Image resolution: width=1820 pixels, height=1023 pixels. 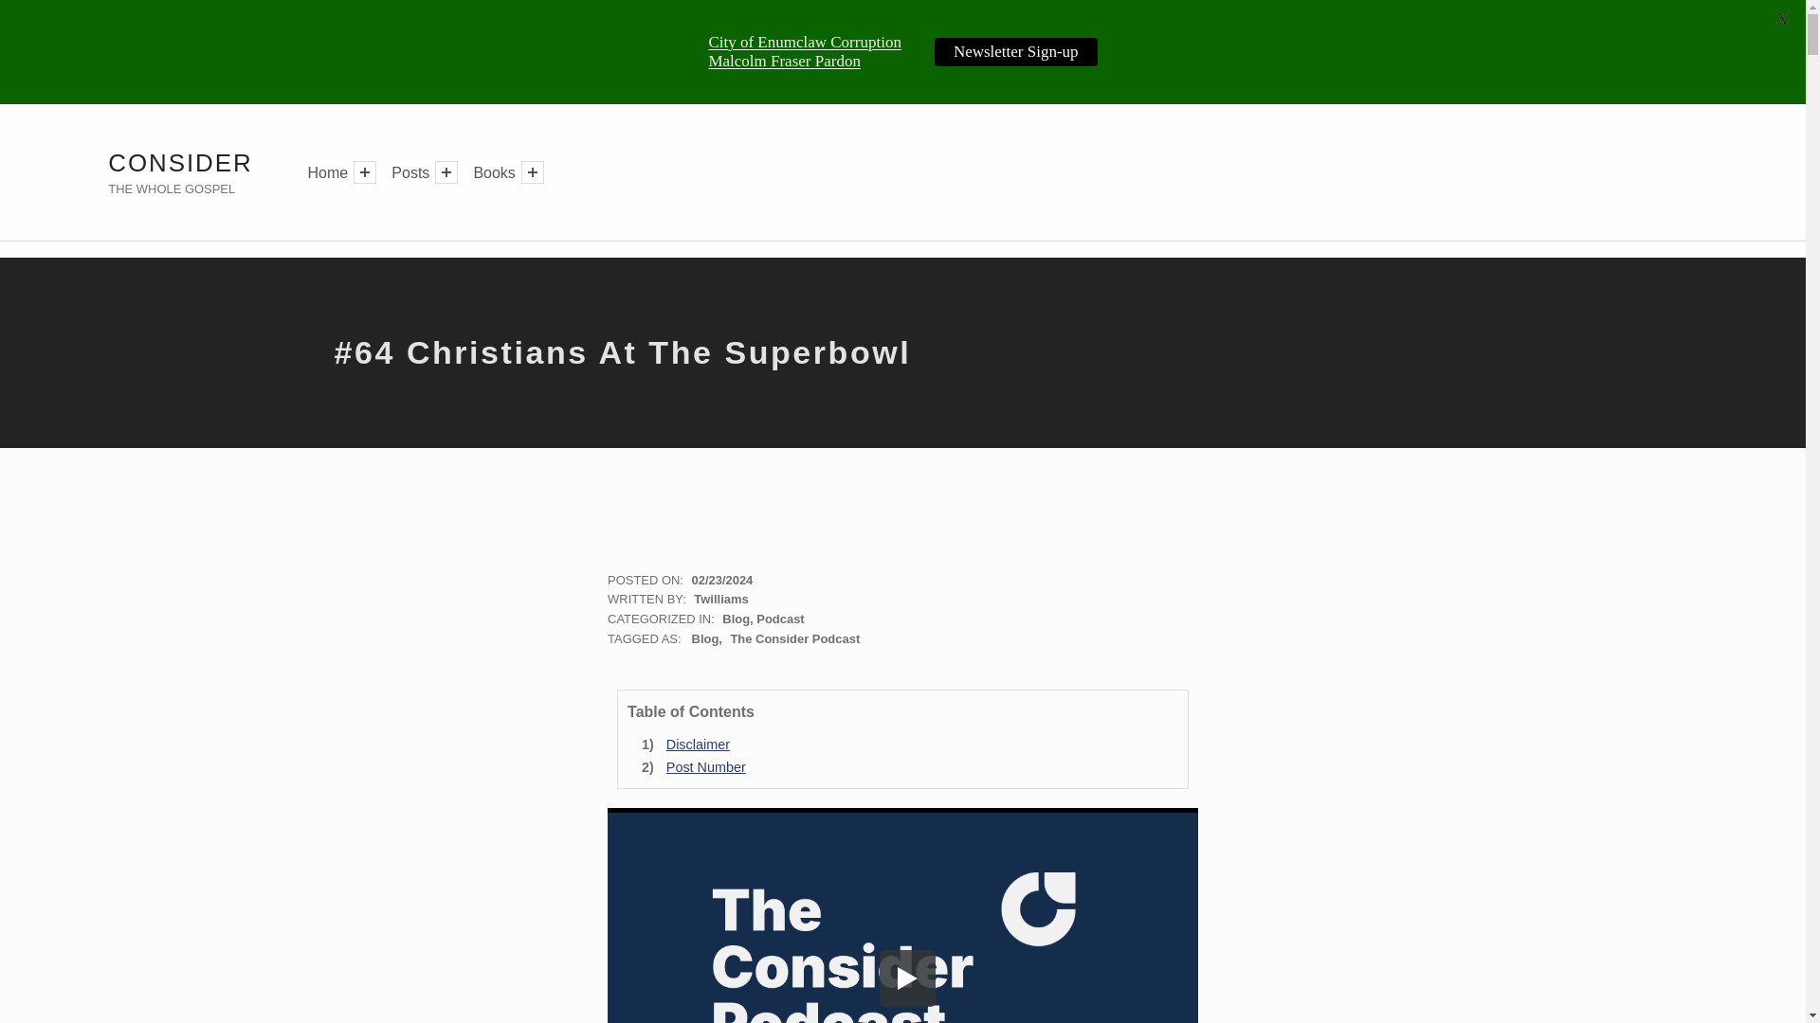 What do you see at coordinates (494, 172) in the screenshot?
I see `Books` at bounding box center [494, 172].